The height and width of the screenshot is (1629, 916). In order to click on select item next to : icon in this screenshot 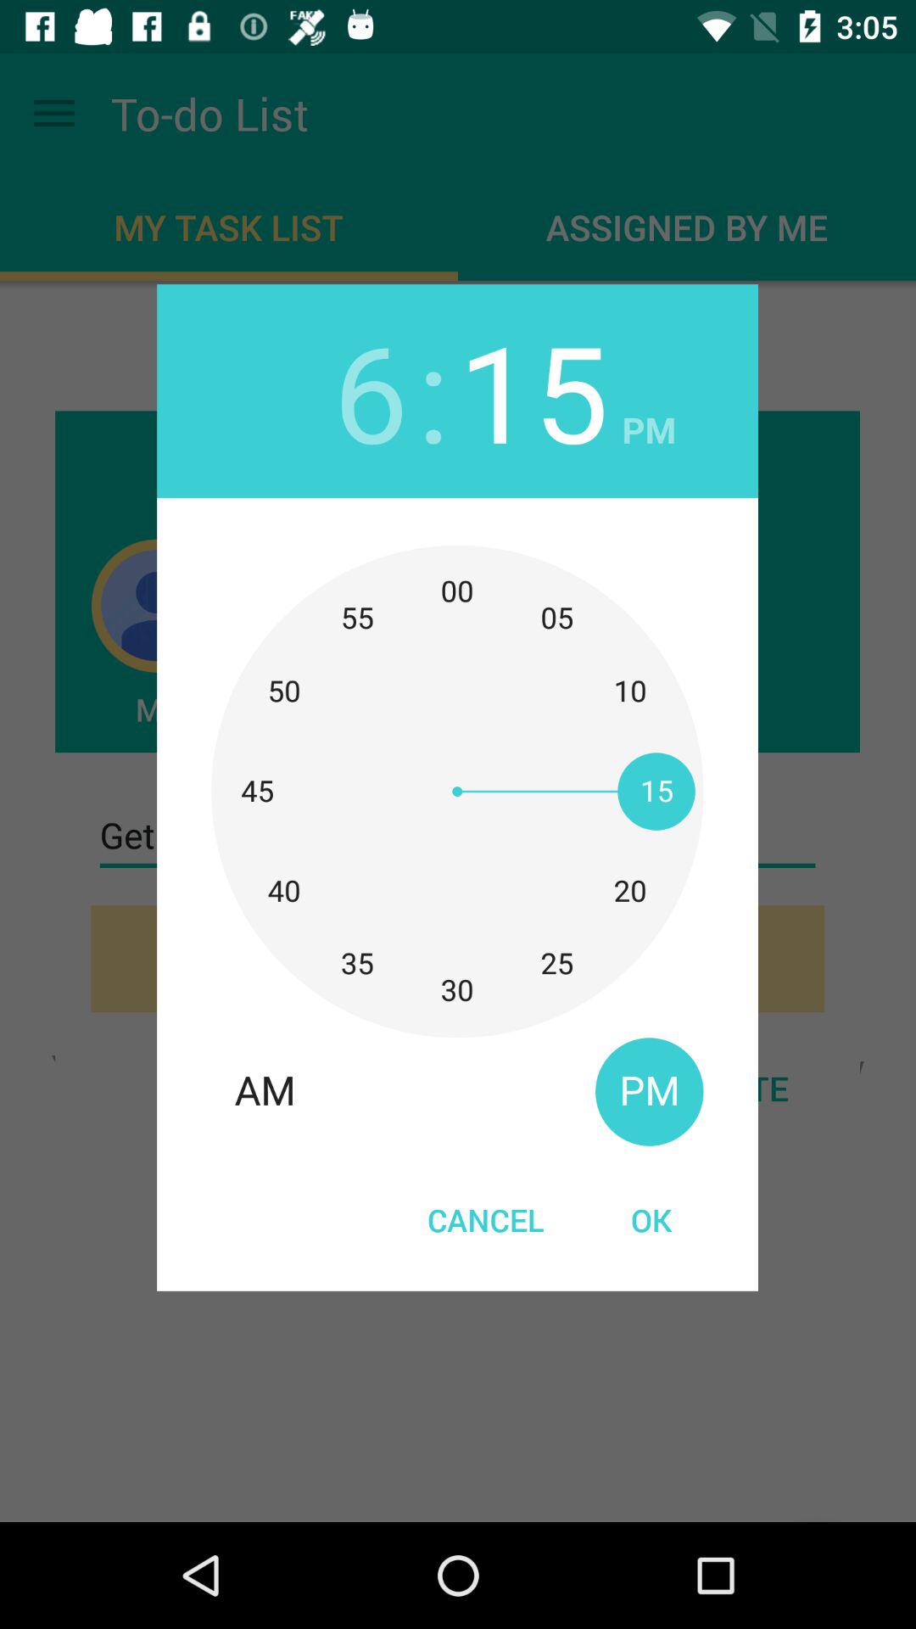, I will do `click(371, 390)`.